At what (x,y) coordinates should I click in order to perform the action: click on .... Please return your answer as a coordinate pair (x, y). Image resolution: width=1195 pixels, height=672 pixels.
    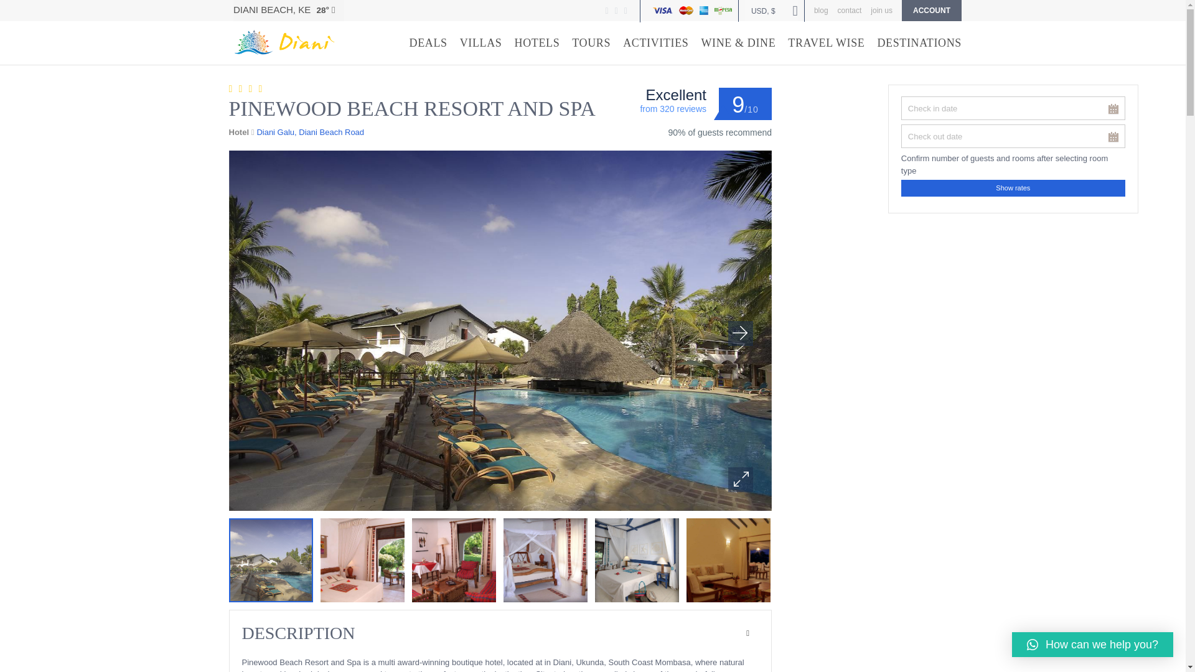
    Looking at the image, I should click on (1113, 137).